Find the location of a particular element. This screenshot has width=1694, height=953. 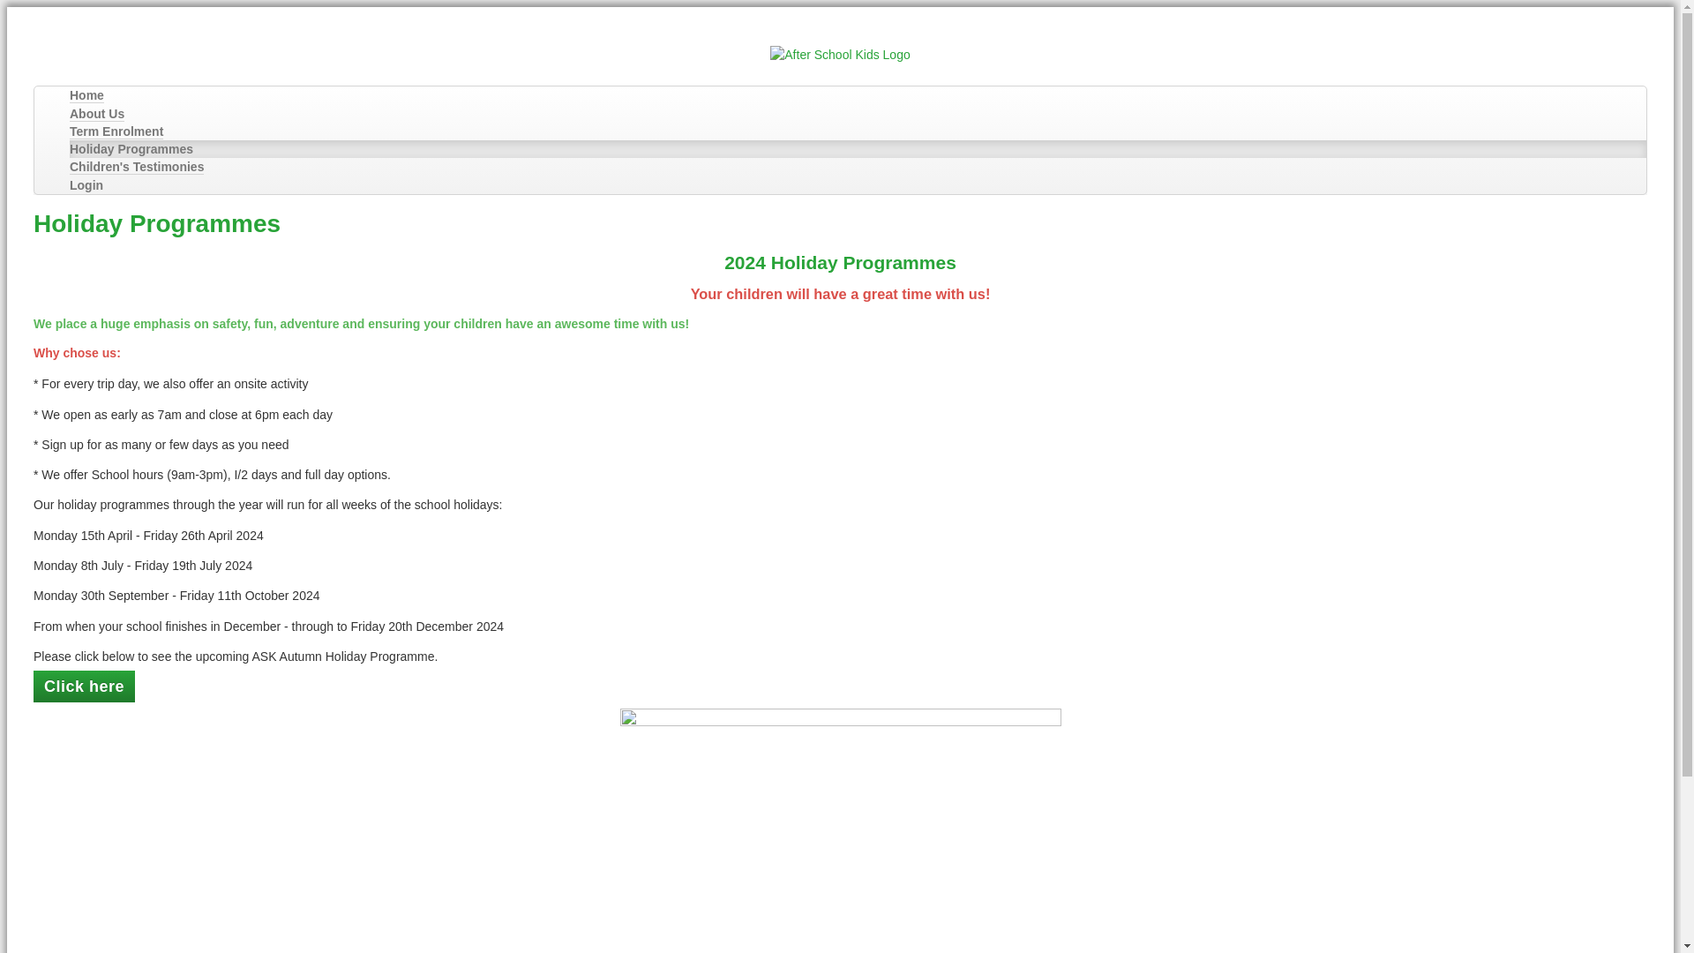

Login is located at coordinates (86, 185).